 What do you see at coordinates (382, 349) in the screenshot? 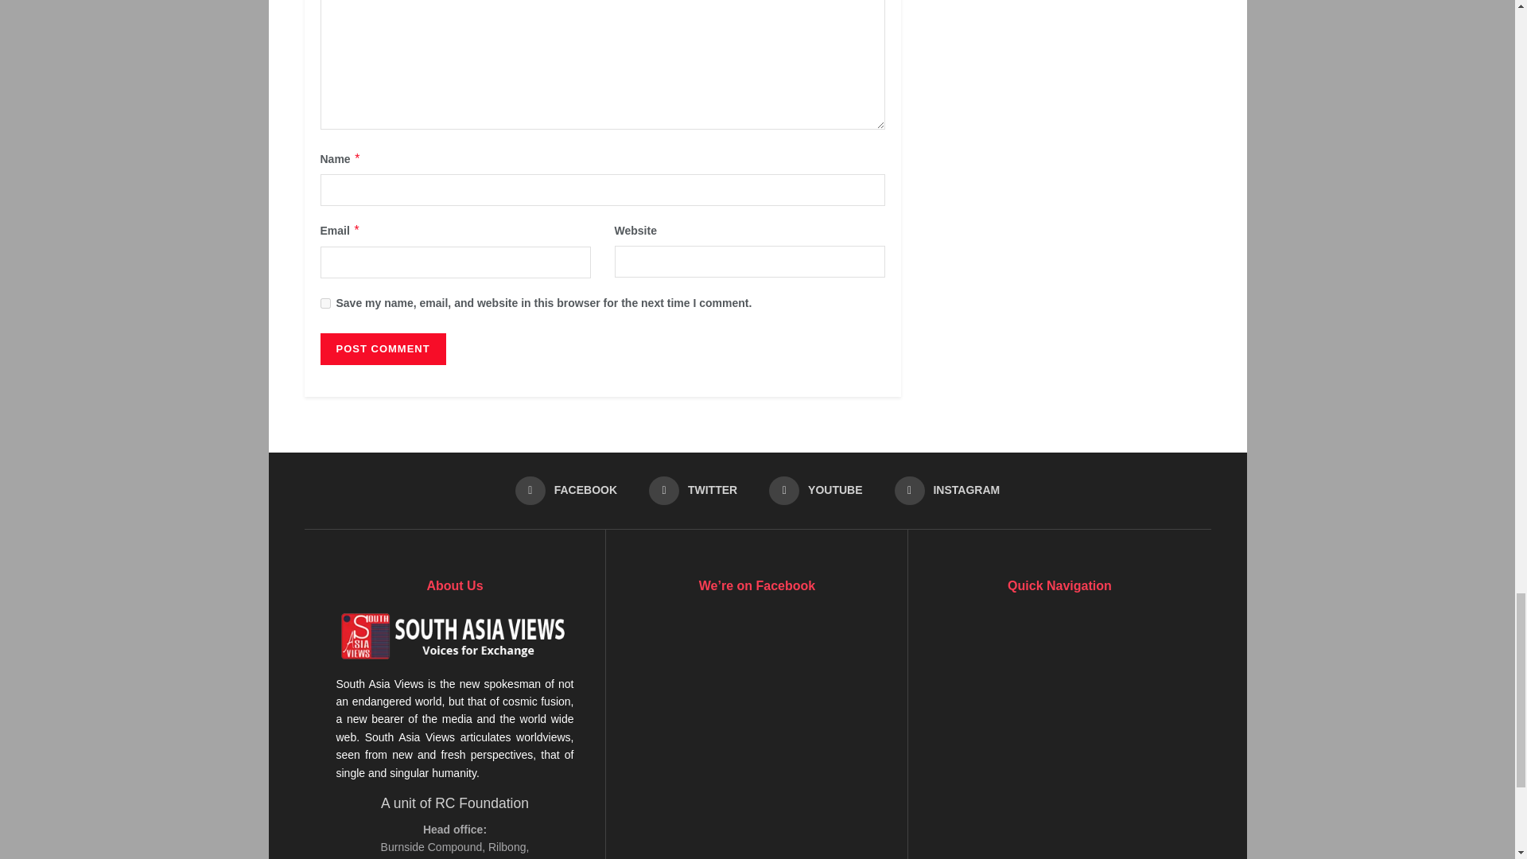
I see `Post Comment` at bounding box center [382, 349].